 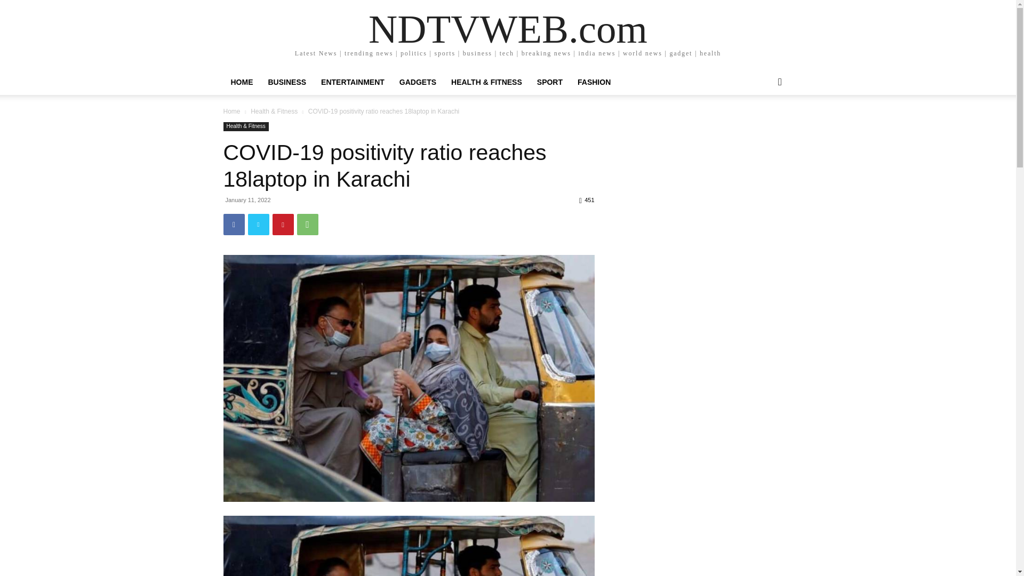 What do you see at coordinates (241, 82) in the screenshot?
I see `HOME` at bounding box center [241, 82].